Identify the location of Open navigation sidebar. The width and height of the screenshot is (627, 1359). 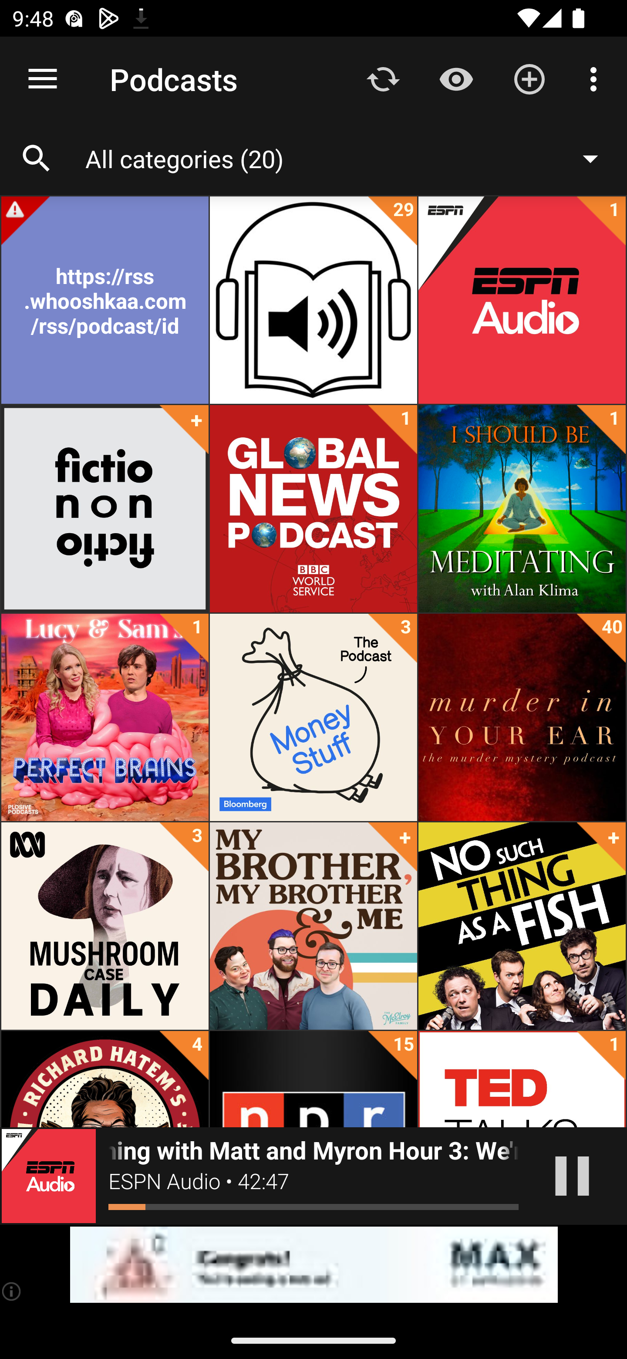
(43, 79).